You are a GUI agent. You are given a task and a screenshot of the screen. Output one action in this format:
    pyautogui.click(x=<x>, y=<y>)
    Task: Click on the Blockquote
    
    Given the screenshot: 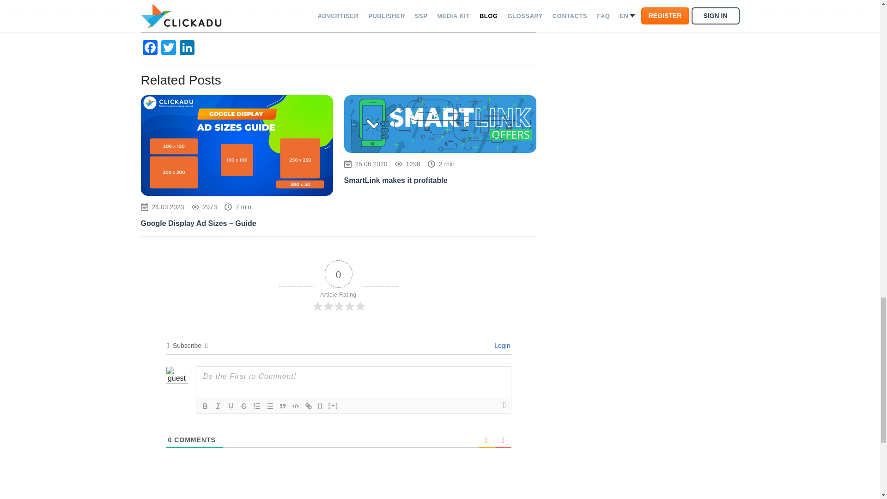 What is the action you would take?
    pyautogui.click(x=282, y=406)
    